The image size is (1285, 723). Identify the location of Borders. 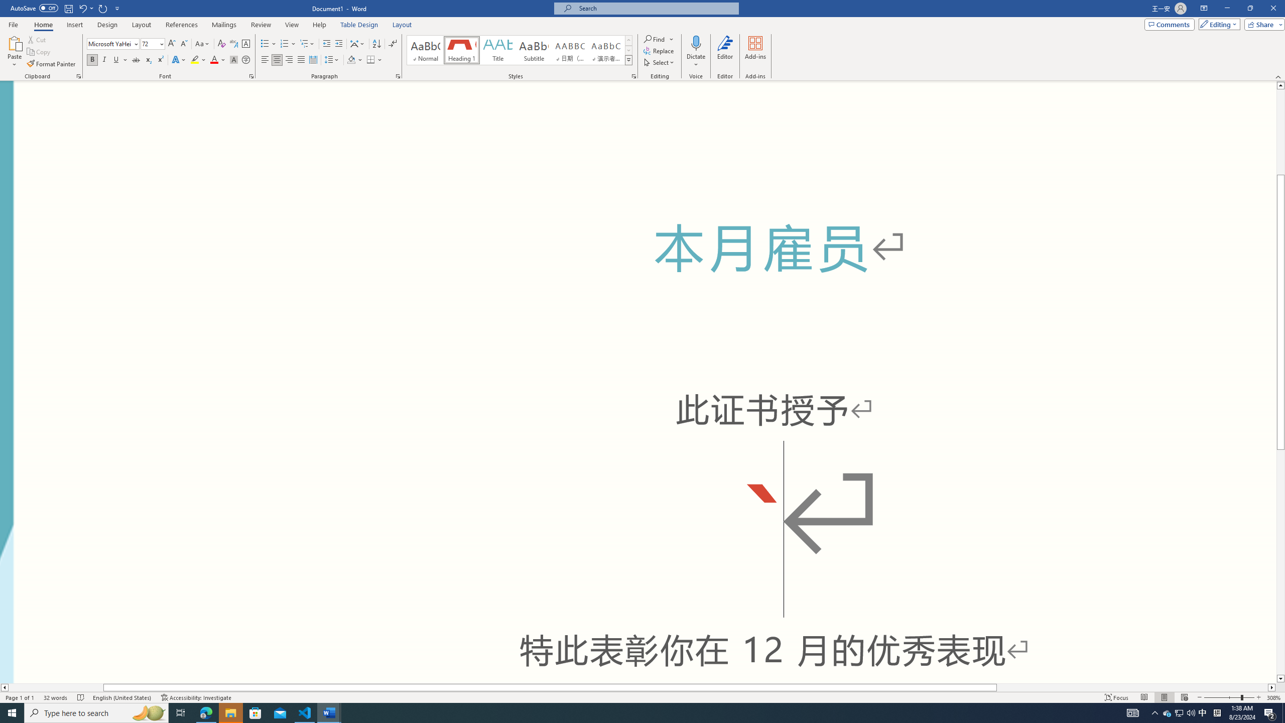
(370, 60).